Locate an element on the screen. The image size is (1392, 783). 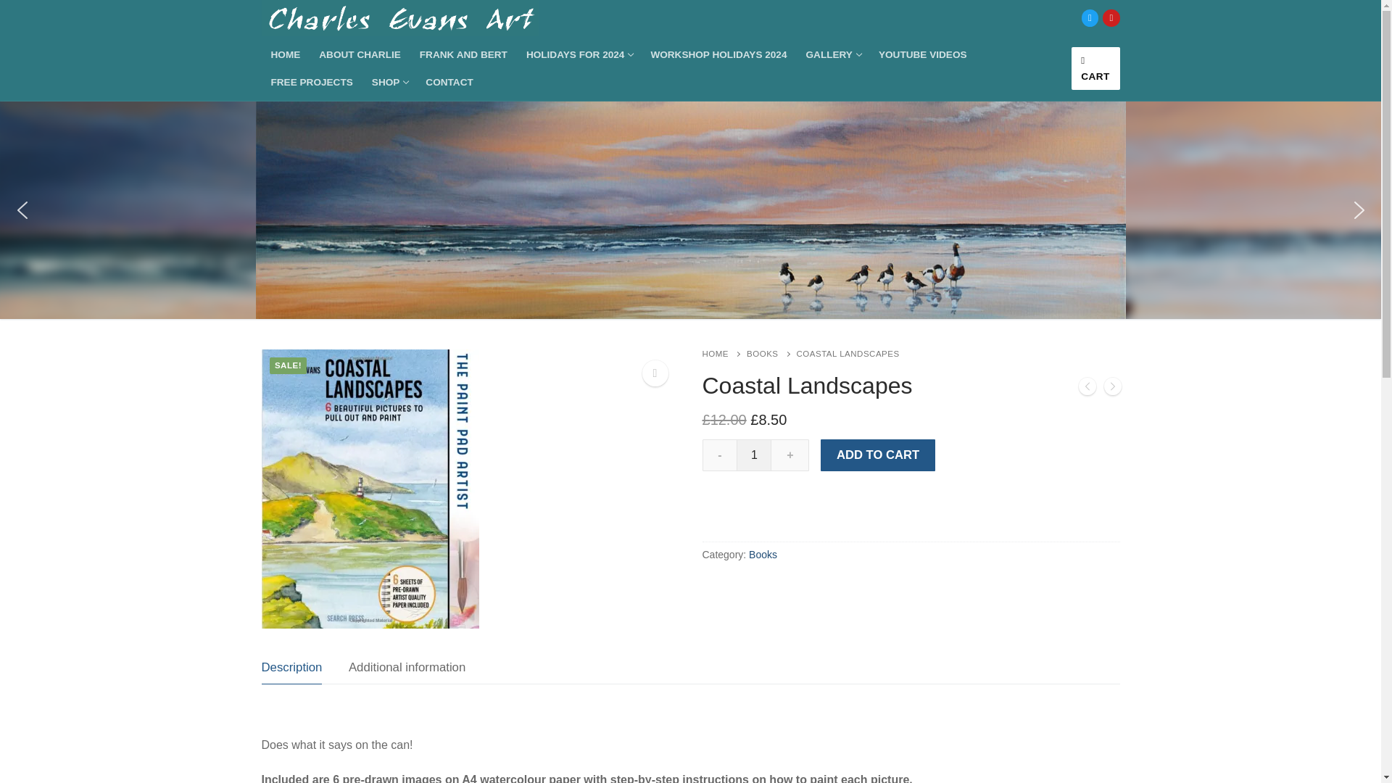
ABOUT CHARLIE is located at coordinates (1111, 17).